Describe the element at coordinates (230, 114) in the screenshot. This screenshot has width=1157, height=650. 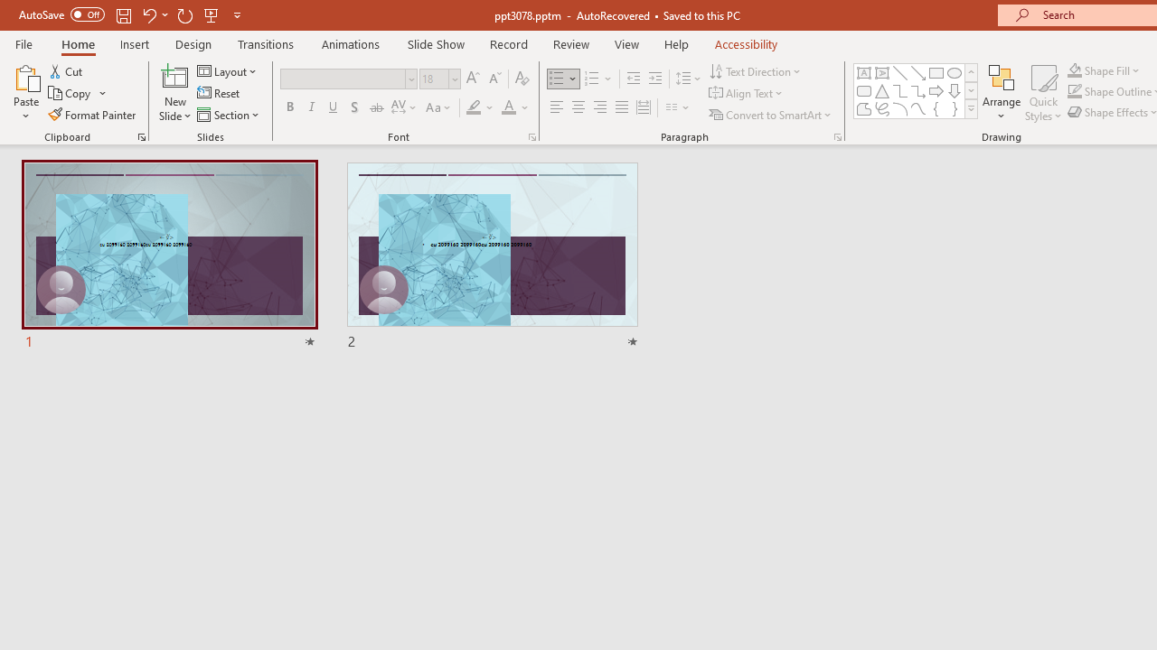
I see `Section` at that location.